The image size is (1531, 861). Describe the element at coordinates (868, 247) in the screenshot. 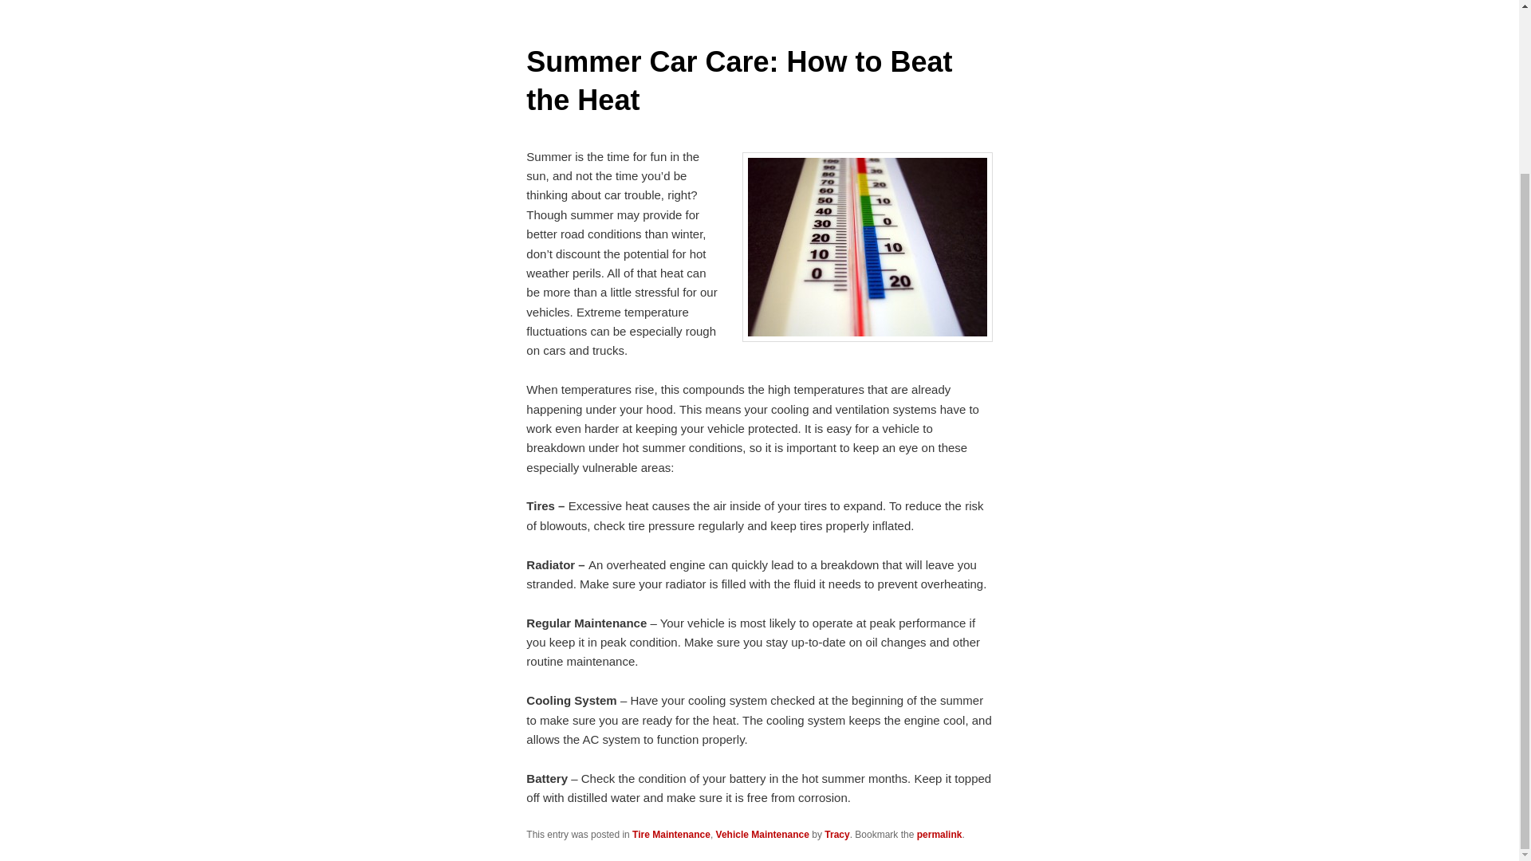

I see `thermometer` at that location.